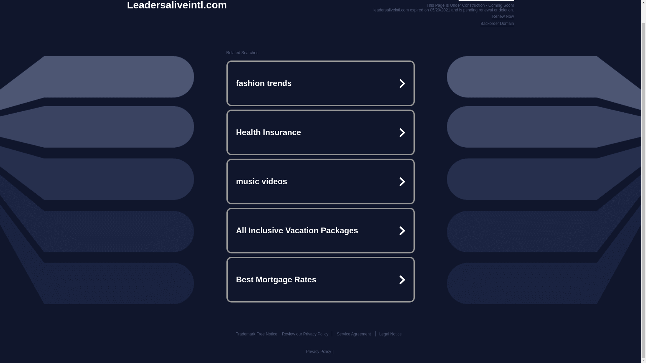  I want to click on fashion trends, so click(320, 83).